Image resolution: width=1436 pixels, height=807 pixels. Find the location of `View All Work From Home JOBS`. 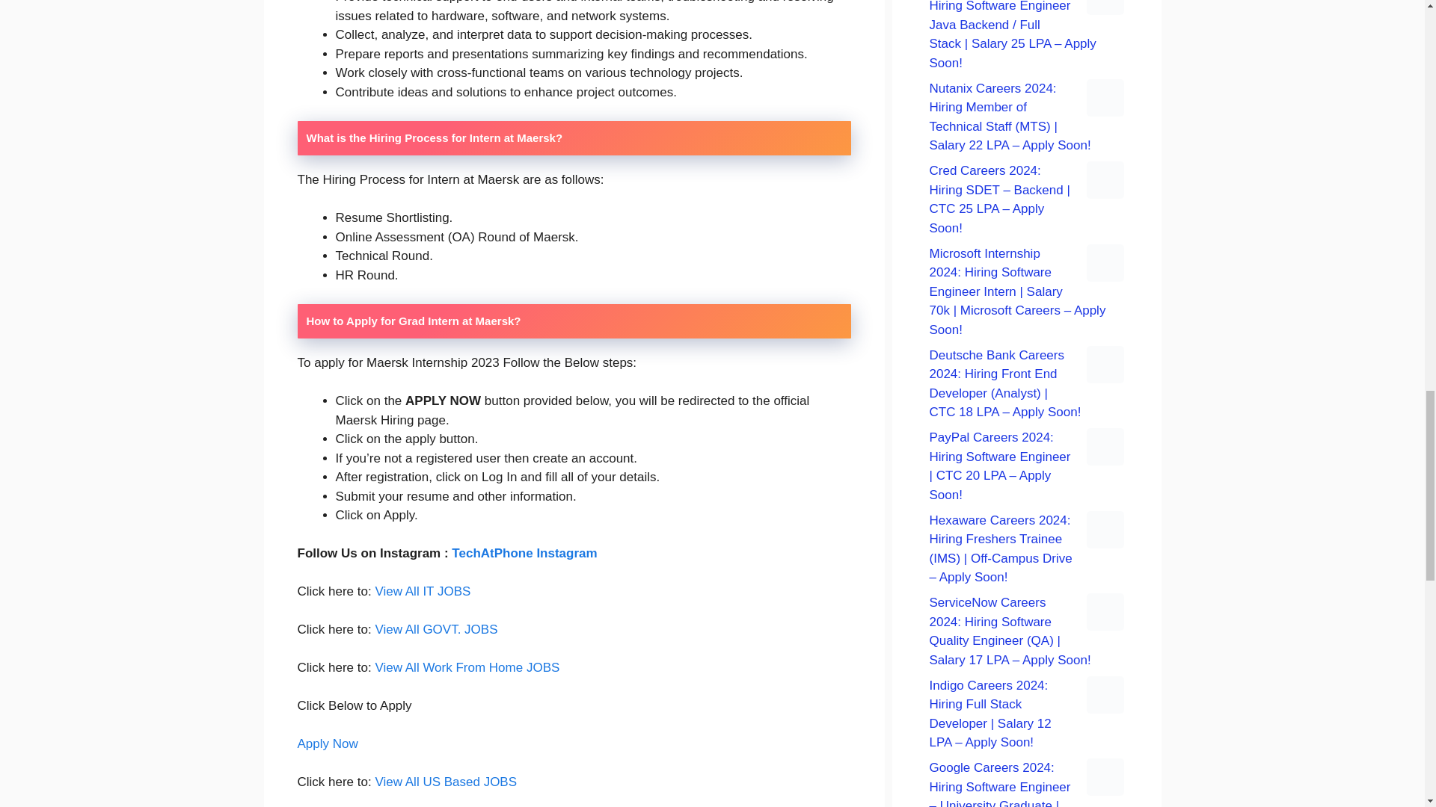

View All Work From Home JOBS is located at coordinates (467, 667).